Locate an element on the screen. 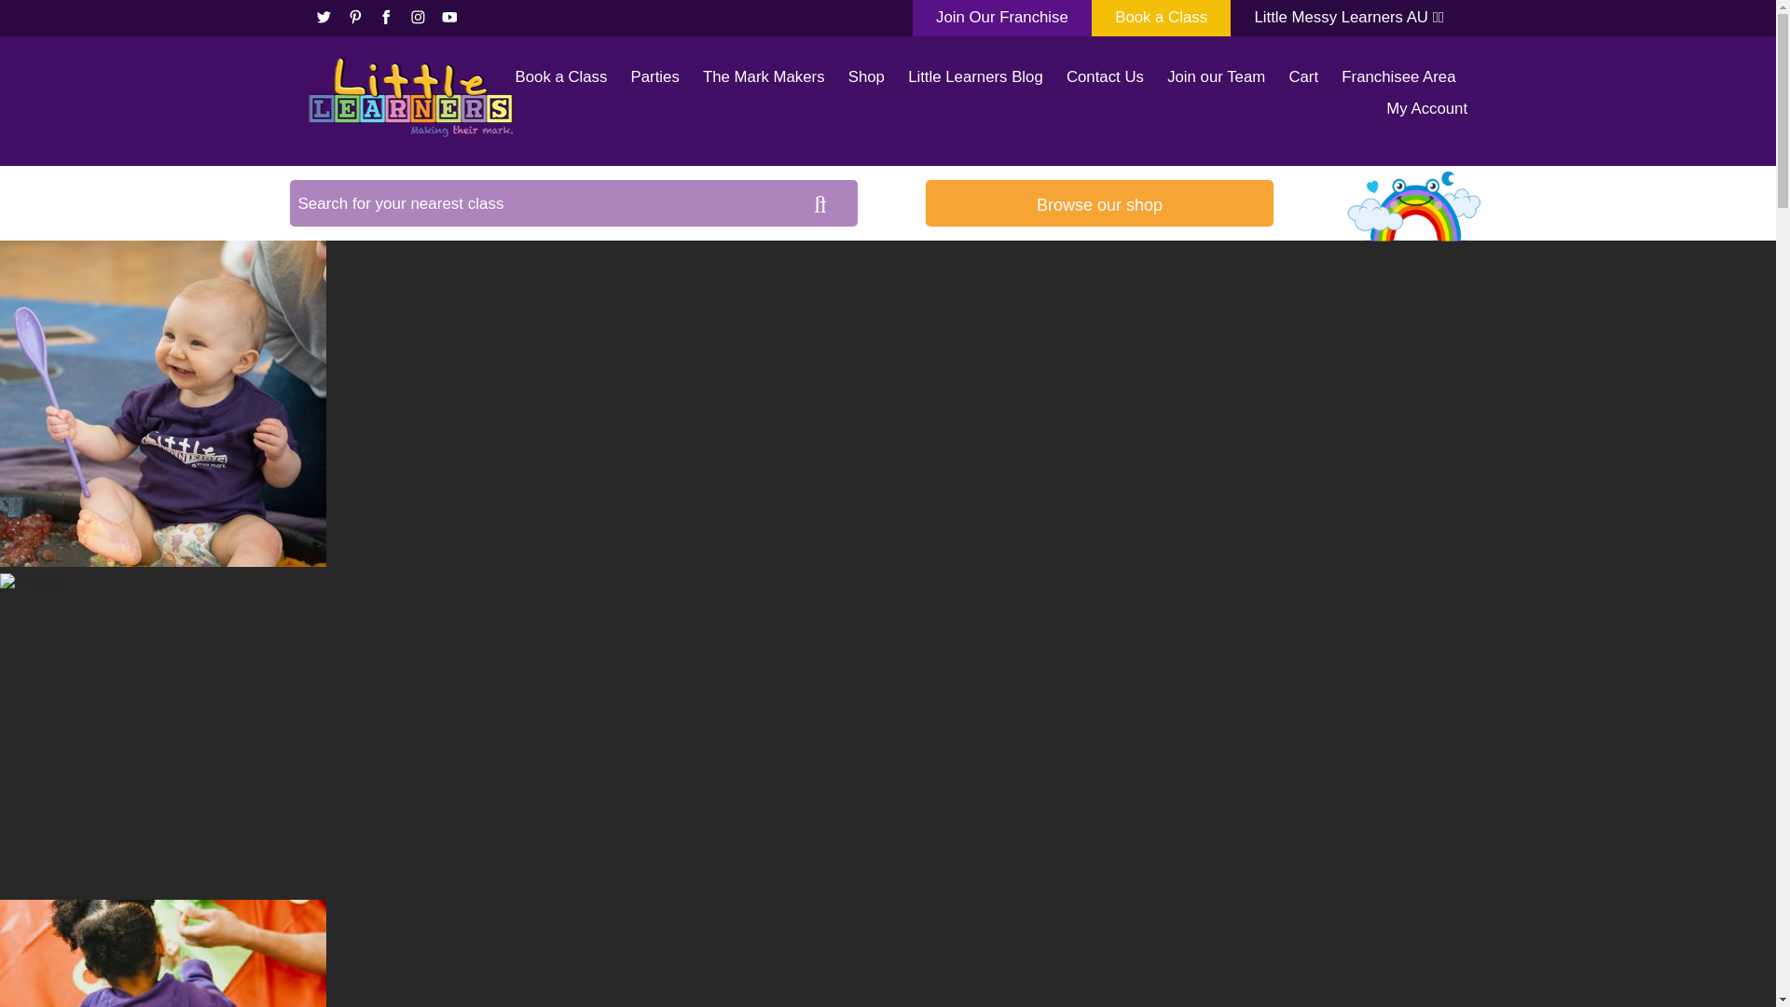  Book a Class is located at coordinates (561, 77).